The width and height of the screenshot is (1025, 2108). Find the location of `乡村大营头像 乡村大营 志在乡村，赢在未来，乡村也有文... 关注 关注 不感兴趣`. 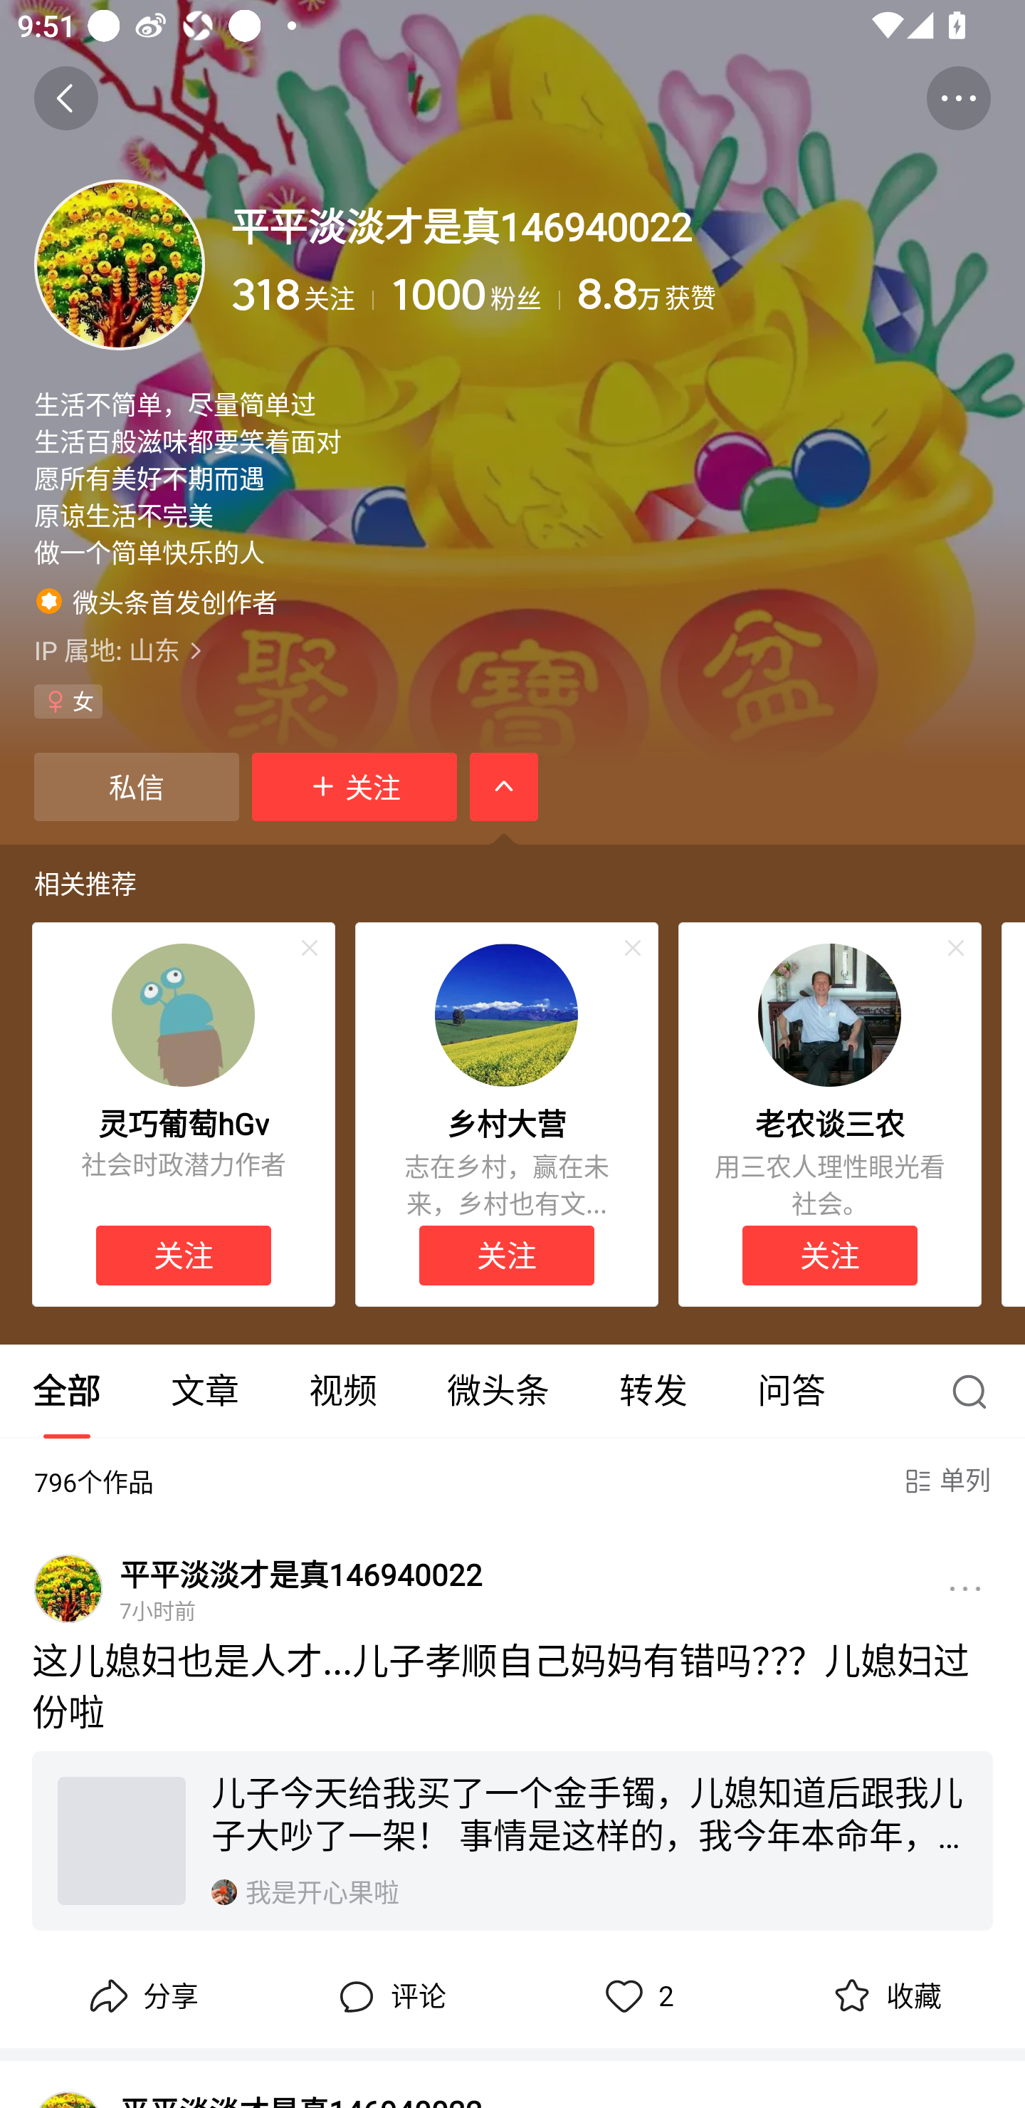

乡村大营头像 乡村大营 志在乡村，赢在未来，乡村也有文... 关注 关注 不感兴趣 is located at coordinates (507, 1115).